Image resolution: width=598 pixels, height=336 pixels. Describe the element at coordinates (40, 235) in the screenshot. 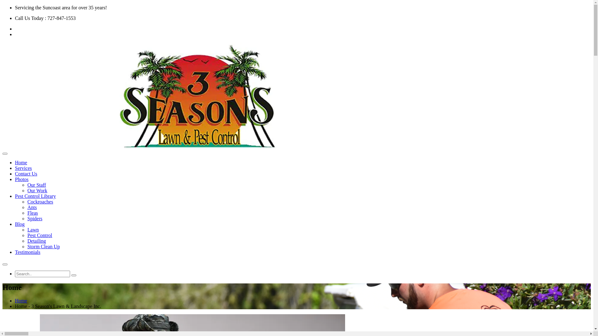

I see `Pest Control` at that location.